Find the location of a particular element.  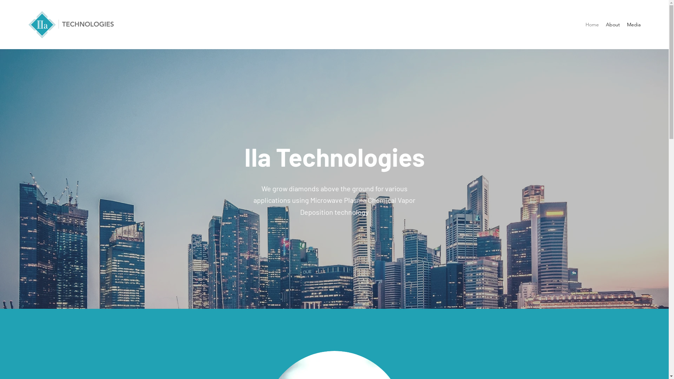

About is located at coordinates (613, 25).